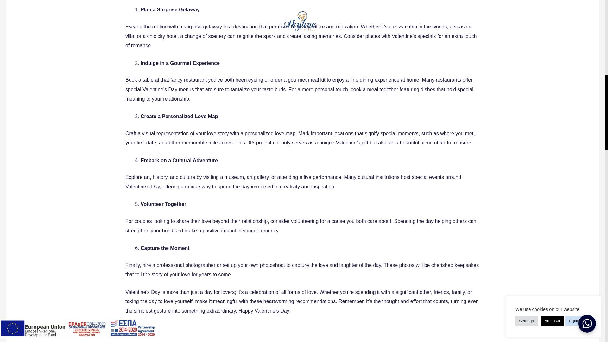 This screenshot has height=342, width=608. Describe the element at coordinates (219, 201) in the screenshot. I see `Villa Infinity` at that location.